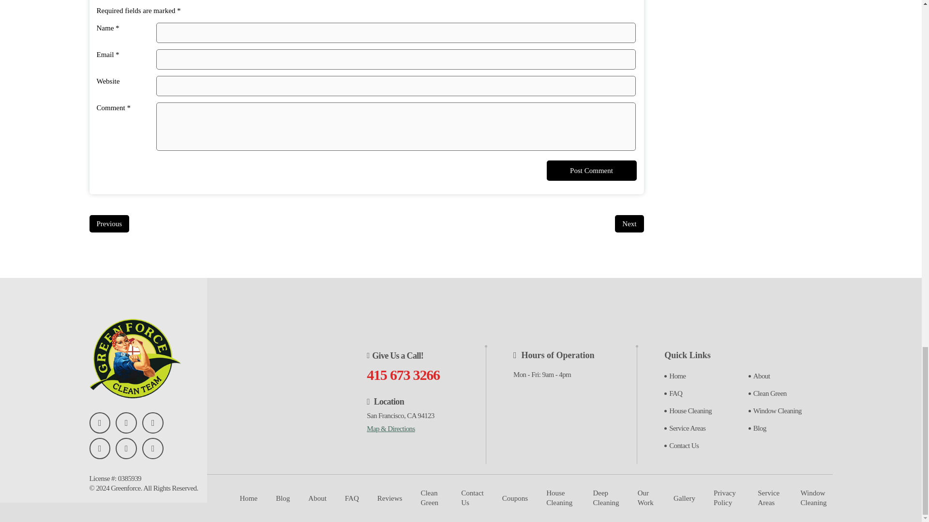 The width and height of the screenshot is (929, 522). I want to click on Service Areas, so click(687, 428).